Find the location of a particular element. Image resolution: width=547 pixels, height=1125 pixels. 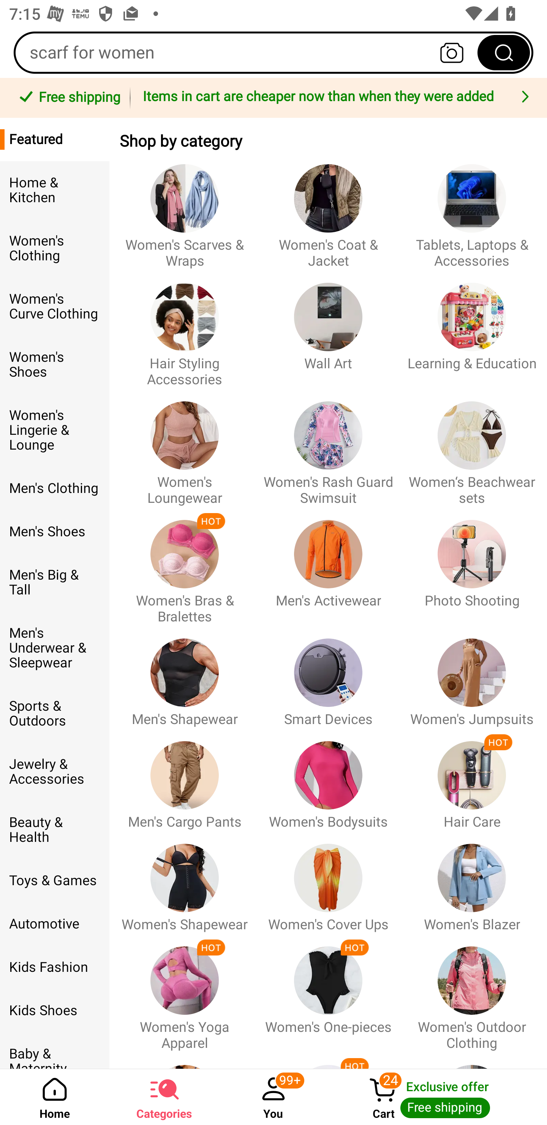

Men's Activewear is located at coordinates (328, 565).